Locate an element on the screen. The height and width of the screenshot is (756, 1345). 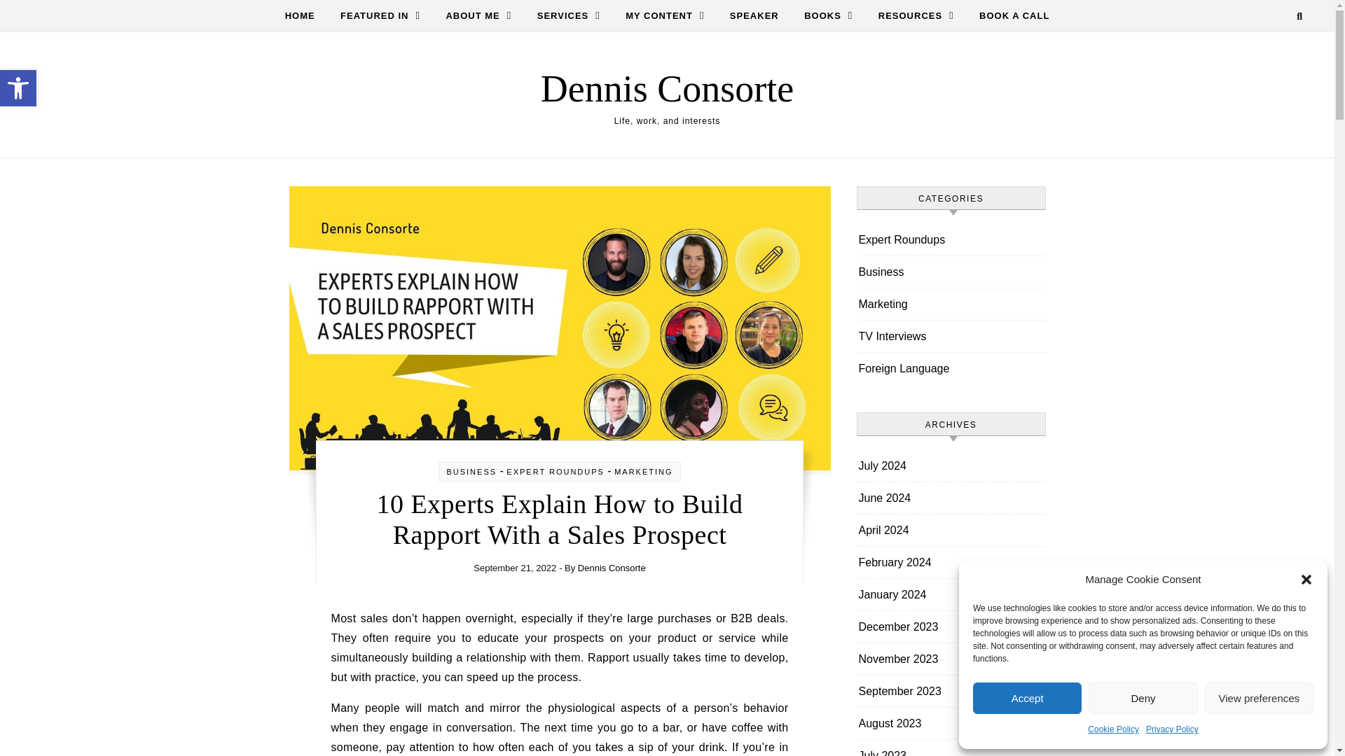
Cookie Policy is located at coordinates (1114, 729).